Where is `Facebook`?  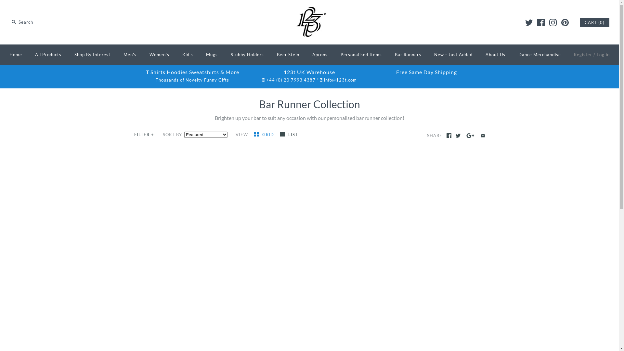 Facebook is located at coordinates (541, 23).